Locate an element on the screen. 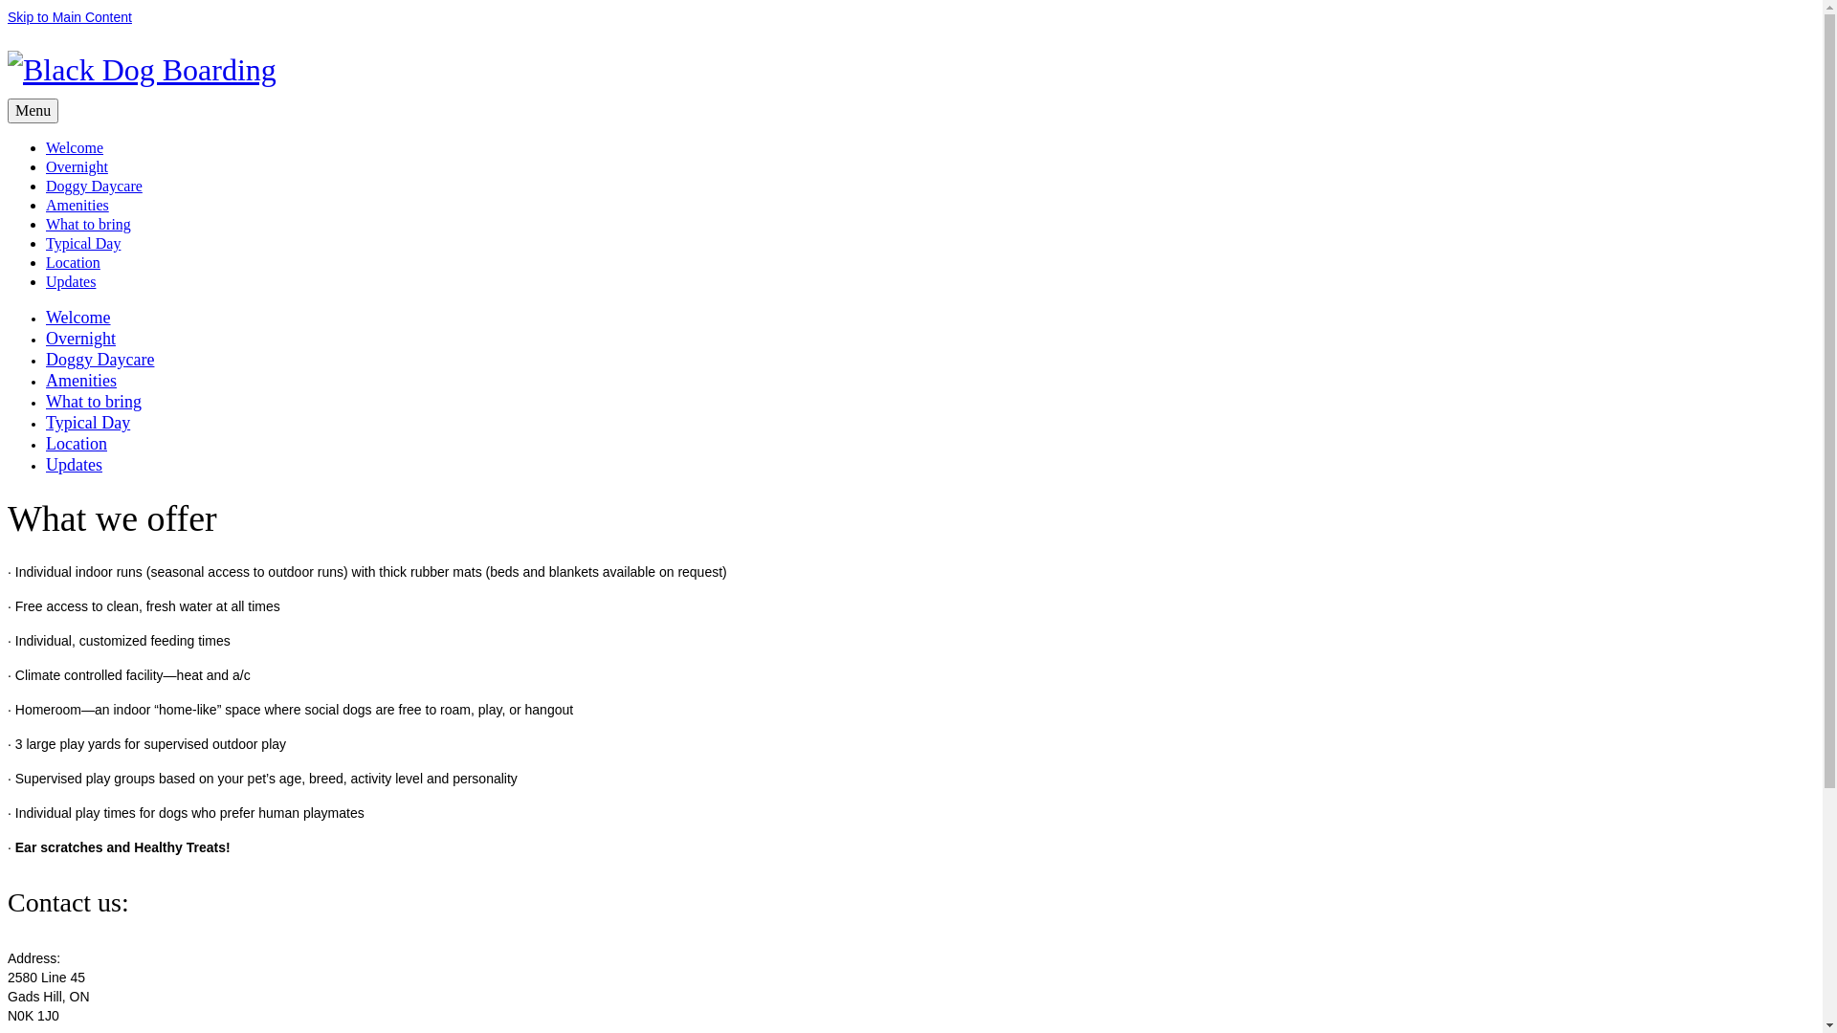  Amenities is located at coordinates (77, 205).